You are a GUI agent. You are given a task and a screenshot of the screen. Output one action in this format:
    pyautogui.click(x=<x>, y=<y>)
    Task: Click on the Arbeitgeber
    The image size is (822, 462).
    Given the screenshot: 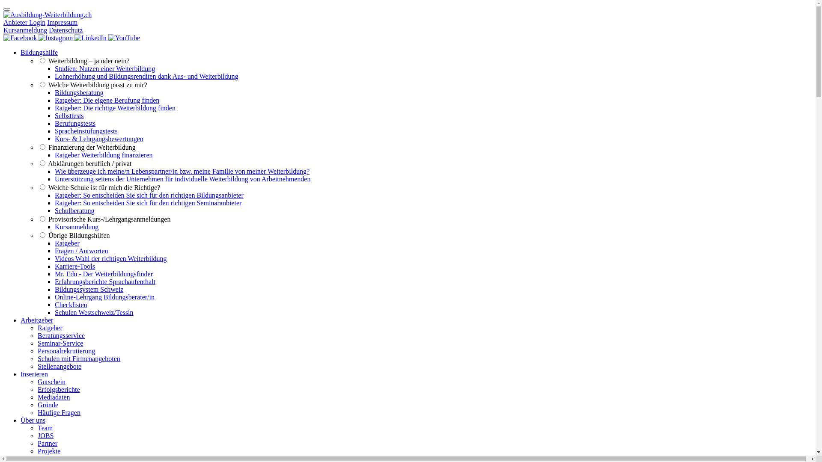 What is the action you would take?
    pyautogui.click(x=37, y=320)
    